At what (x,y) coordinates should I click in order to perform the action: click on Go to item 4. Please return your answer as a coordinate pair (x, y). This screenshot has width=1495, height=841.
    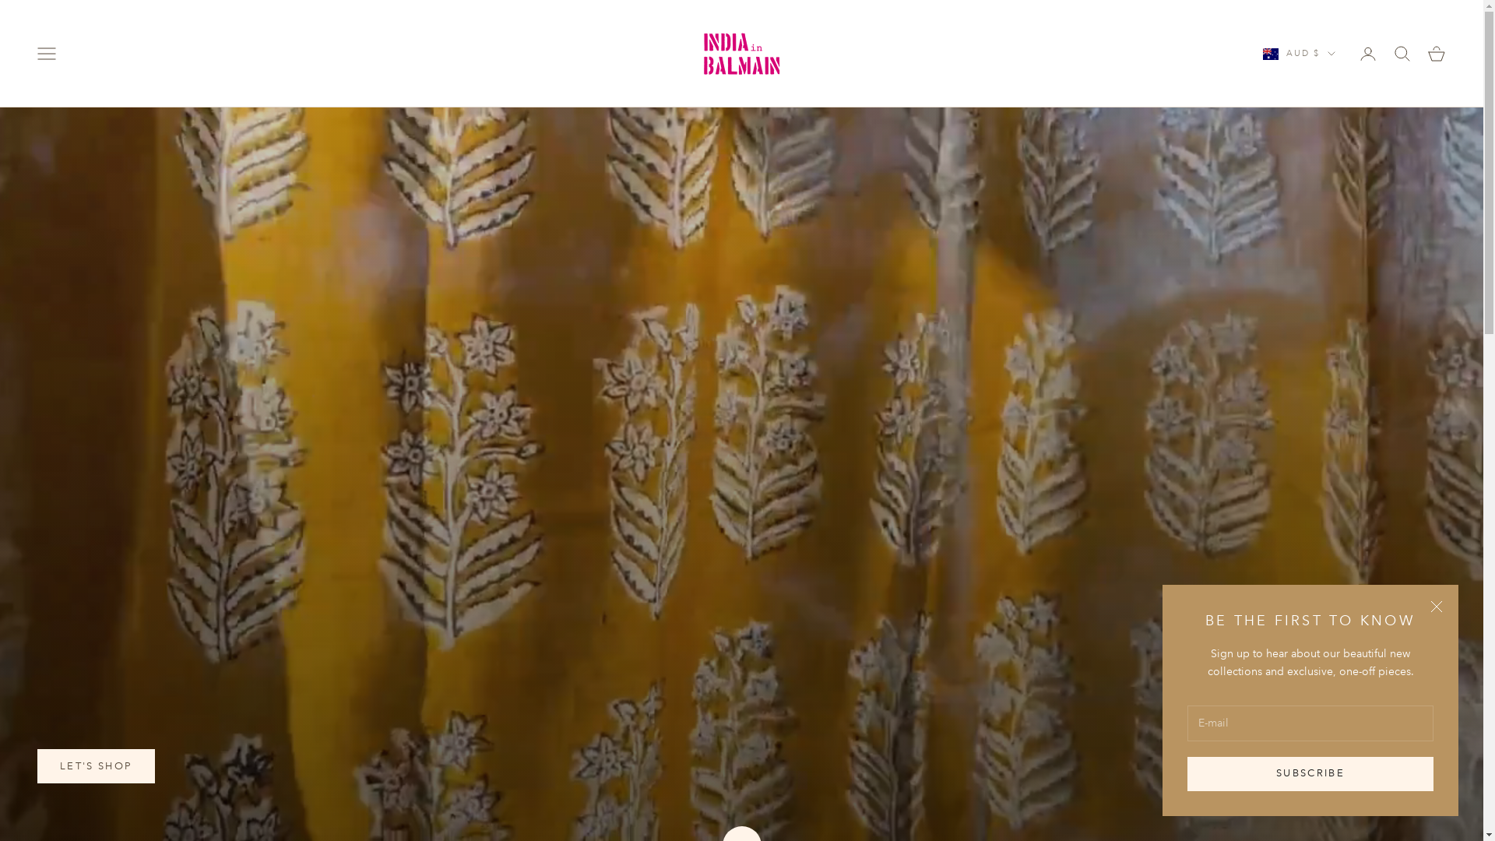
    Looking at the image, I should click on (1444, 806).